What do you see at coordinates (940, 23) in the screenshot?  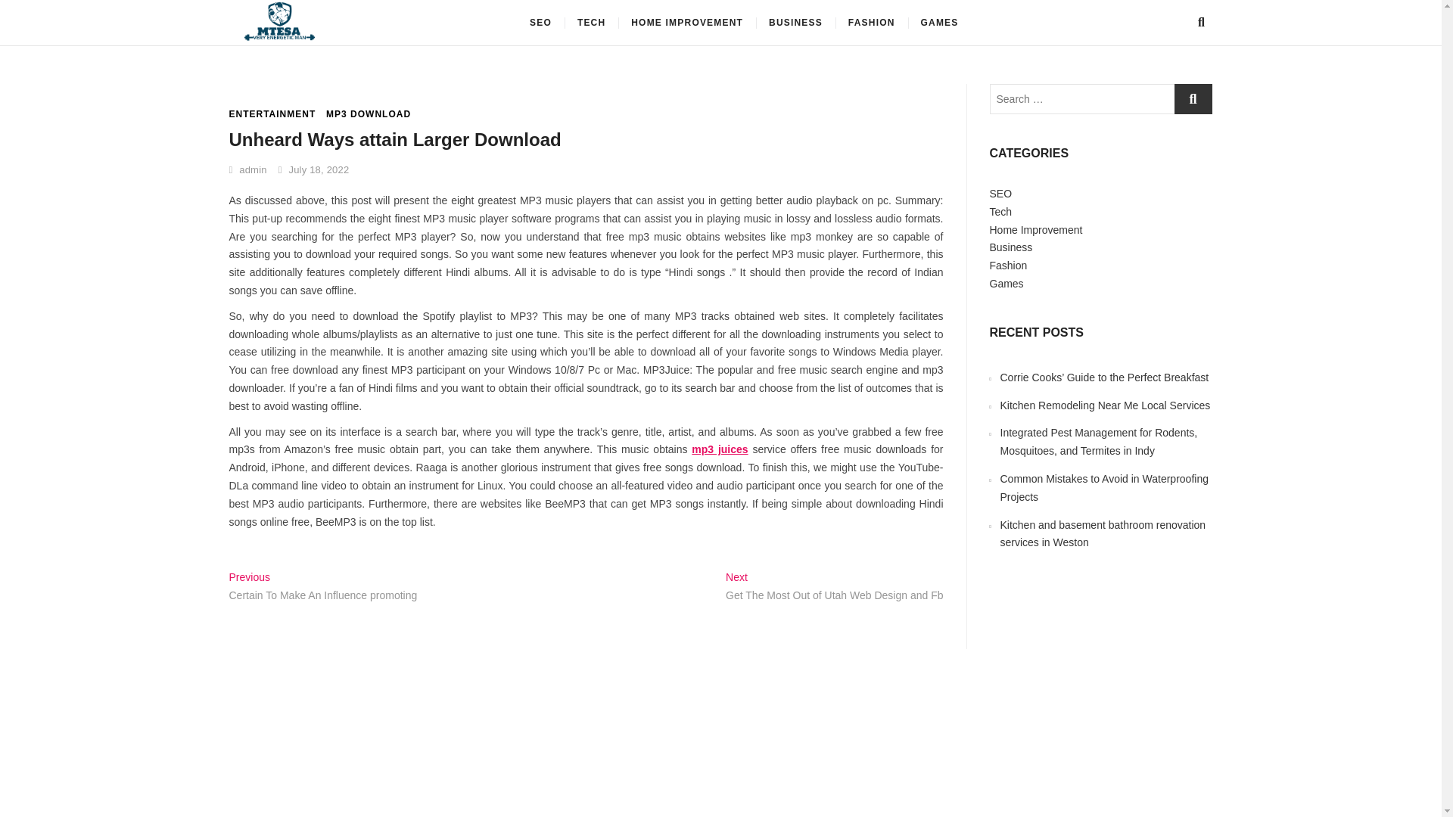 I see `GAMES` at bounding box center [940, 23].